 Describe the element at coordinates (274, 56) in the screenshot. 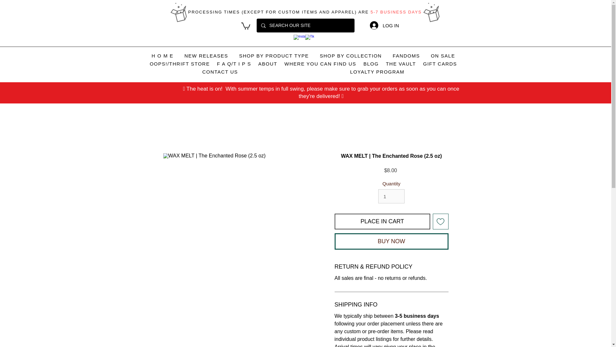

I see `SHOP BY PRODUCT TYPE` at that location.